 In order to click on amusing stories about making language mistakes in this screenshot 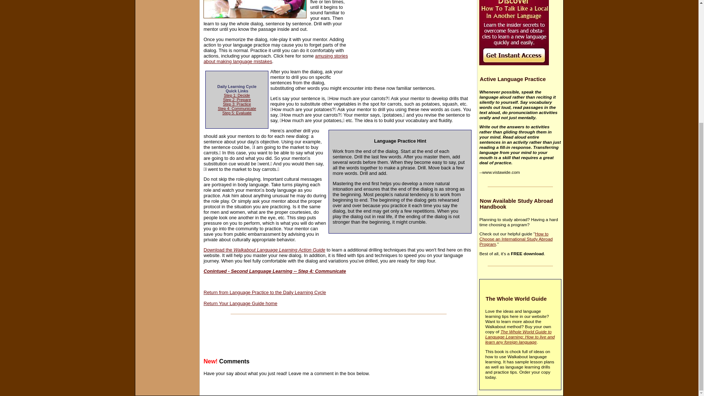, I will do `click(275, 58)`.